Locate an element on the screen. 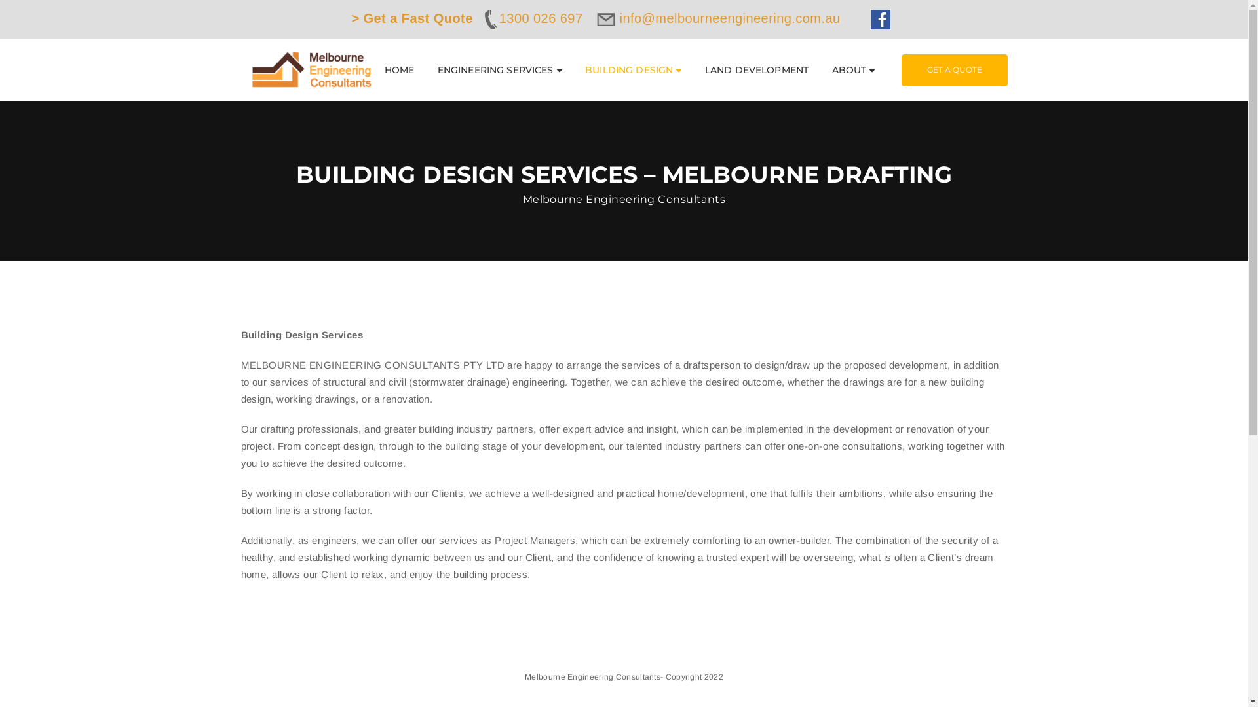 The image size is (1258, 707). 1300 026 697 is located at coordinates (531, 18).